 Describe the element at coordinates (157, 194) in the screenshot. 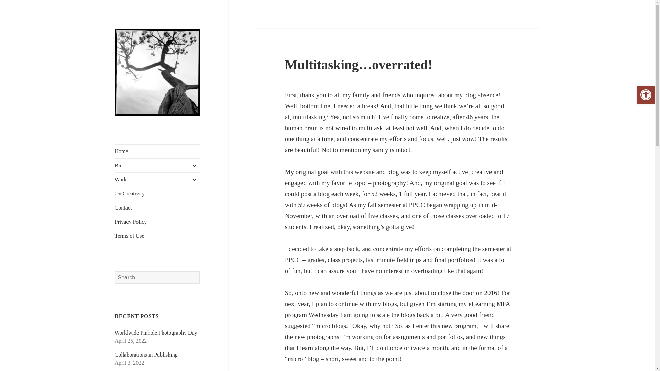

I see `On Creativity` at that location.